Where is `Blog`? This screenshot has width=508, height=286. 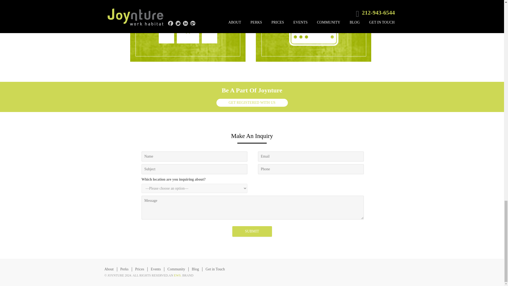
Blog is located at coordinates (195, 269).